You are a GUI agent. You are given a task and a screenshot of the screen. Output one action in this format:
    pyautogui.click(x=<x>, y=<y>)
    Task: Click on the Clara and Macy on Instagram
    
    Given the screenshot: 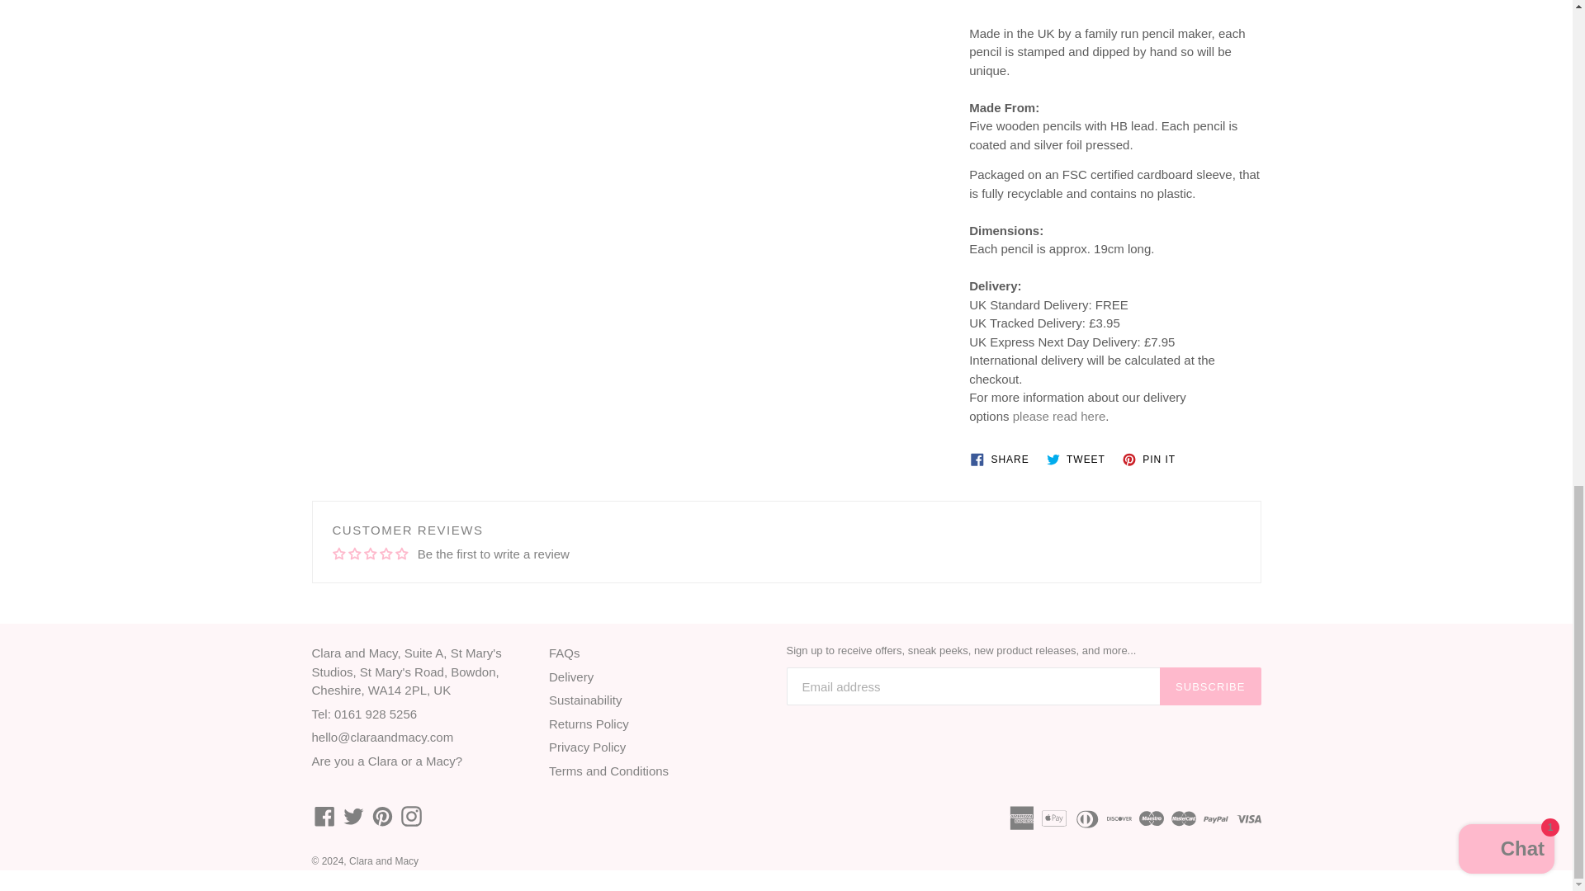 What is the action you would take?
    pyautogui.click(x=411, y=817)
    